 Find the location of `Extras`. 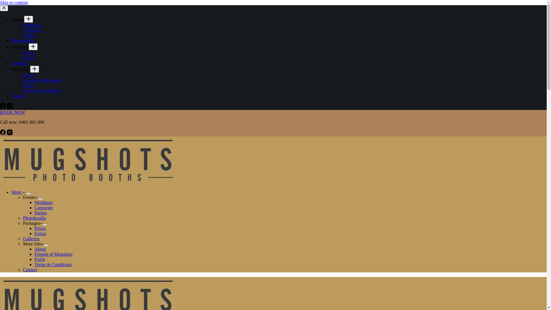

Extras is located at coordinates (40, 234).